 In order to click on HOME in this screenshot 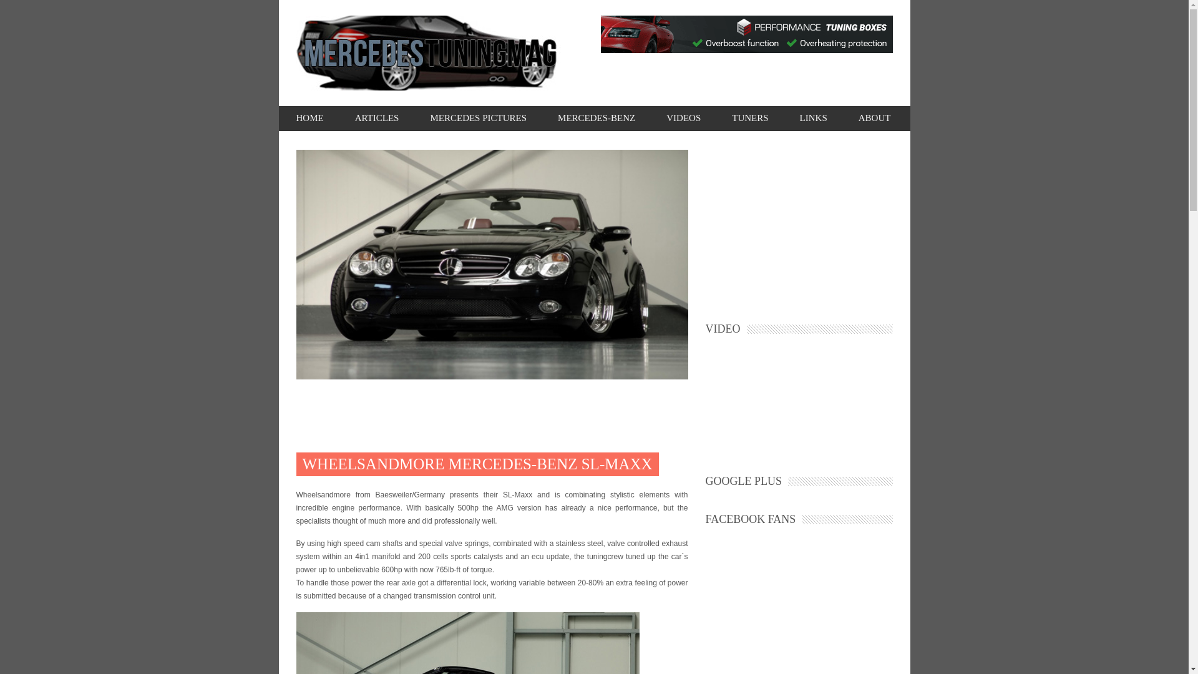, I will do `click(309, 118)`.